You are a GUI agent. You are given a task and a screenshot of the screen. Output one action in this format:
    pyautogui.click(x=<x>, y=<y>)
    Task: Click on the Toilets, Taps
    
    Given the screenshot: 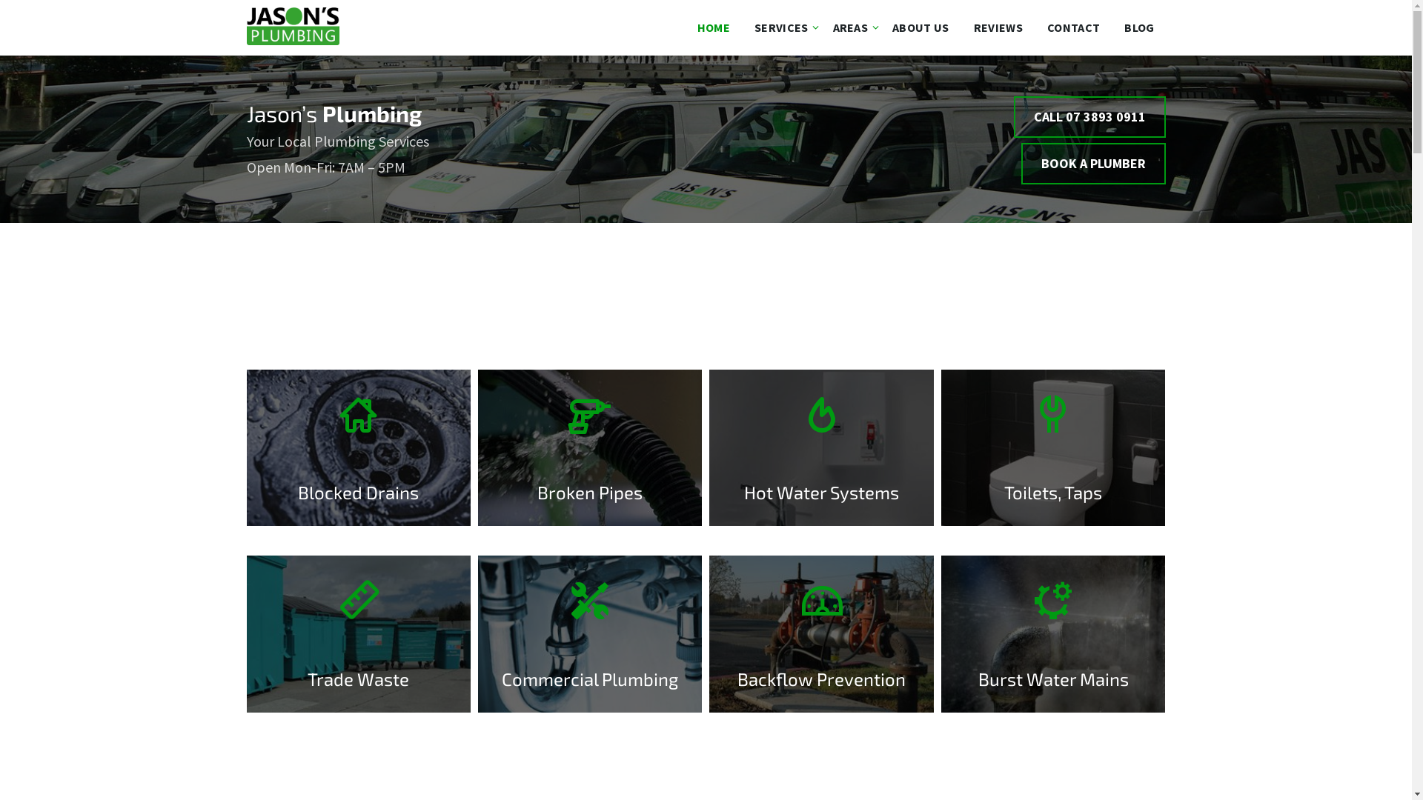 What is the action you would take?
    pyautogui.click(x=1053, y=503)
    